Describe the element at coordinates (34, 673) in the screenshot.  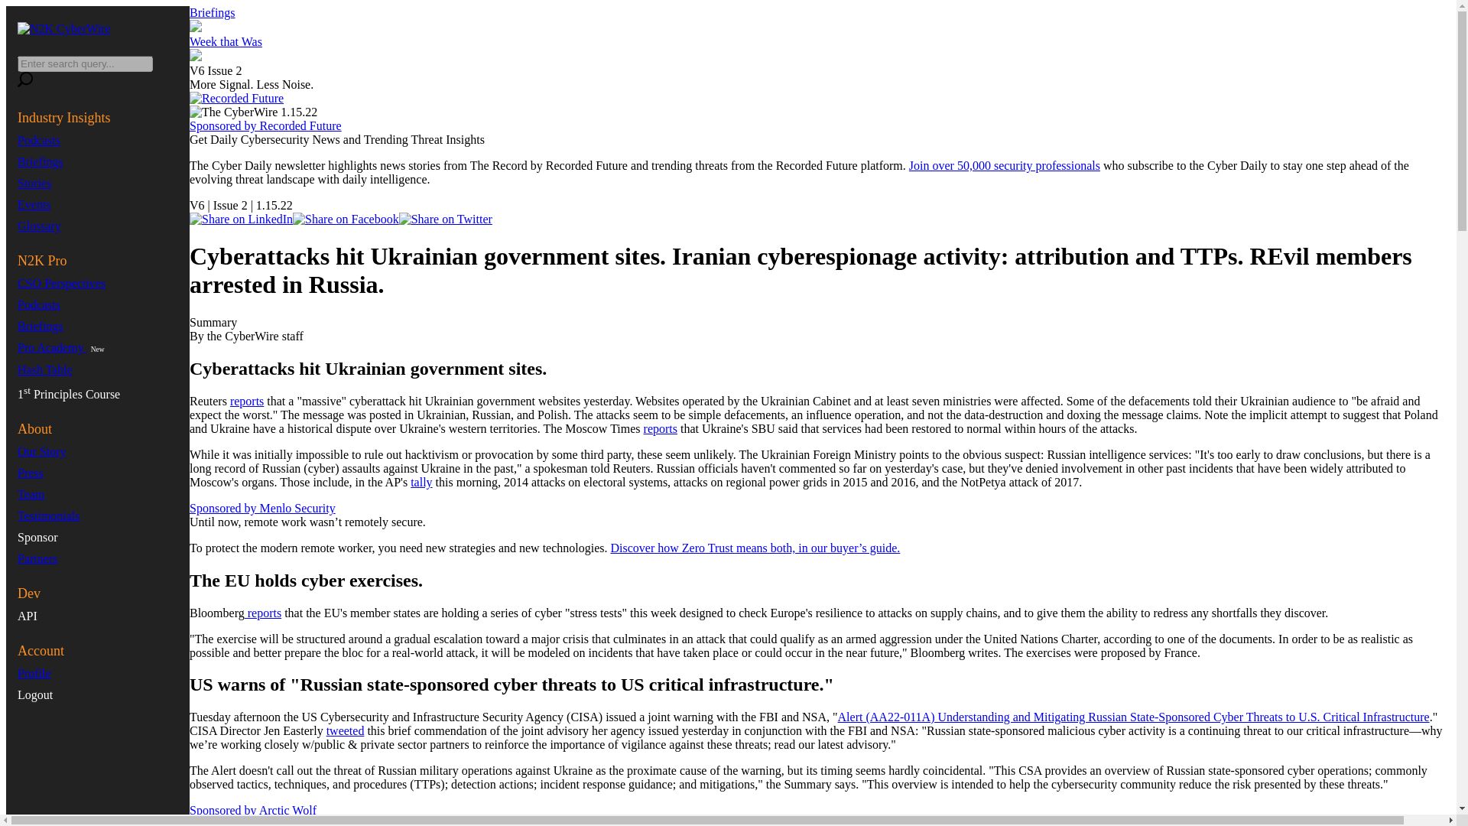
I see `Profile` at that location.